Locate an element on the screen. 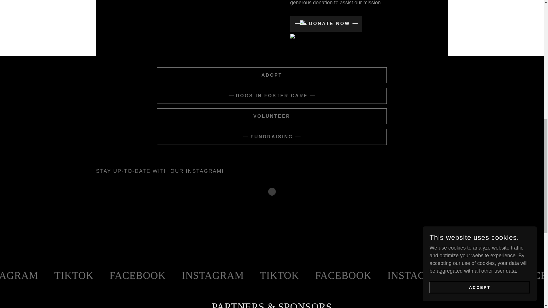  FUNDRAISING is located at coordinates (272, 137).